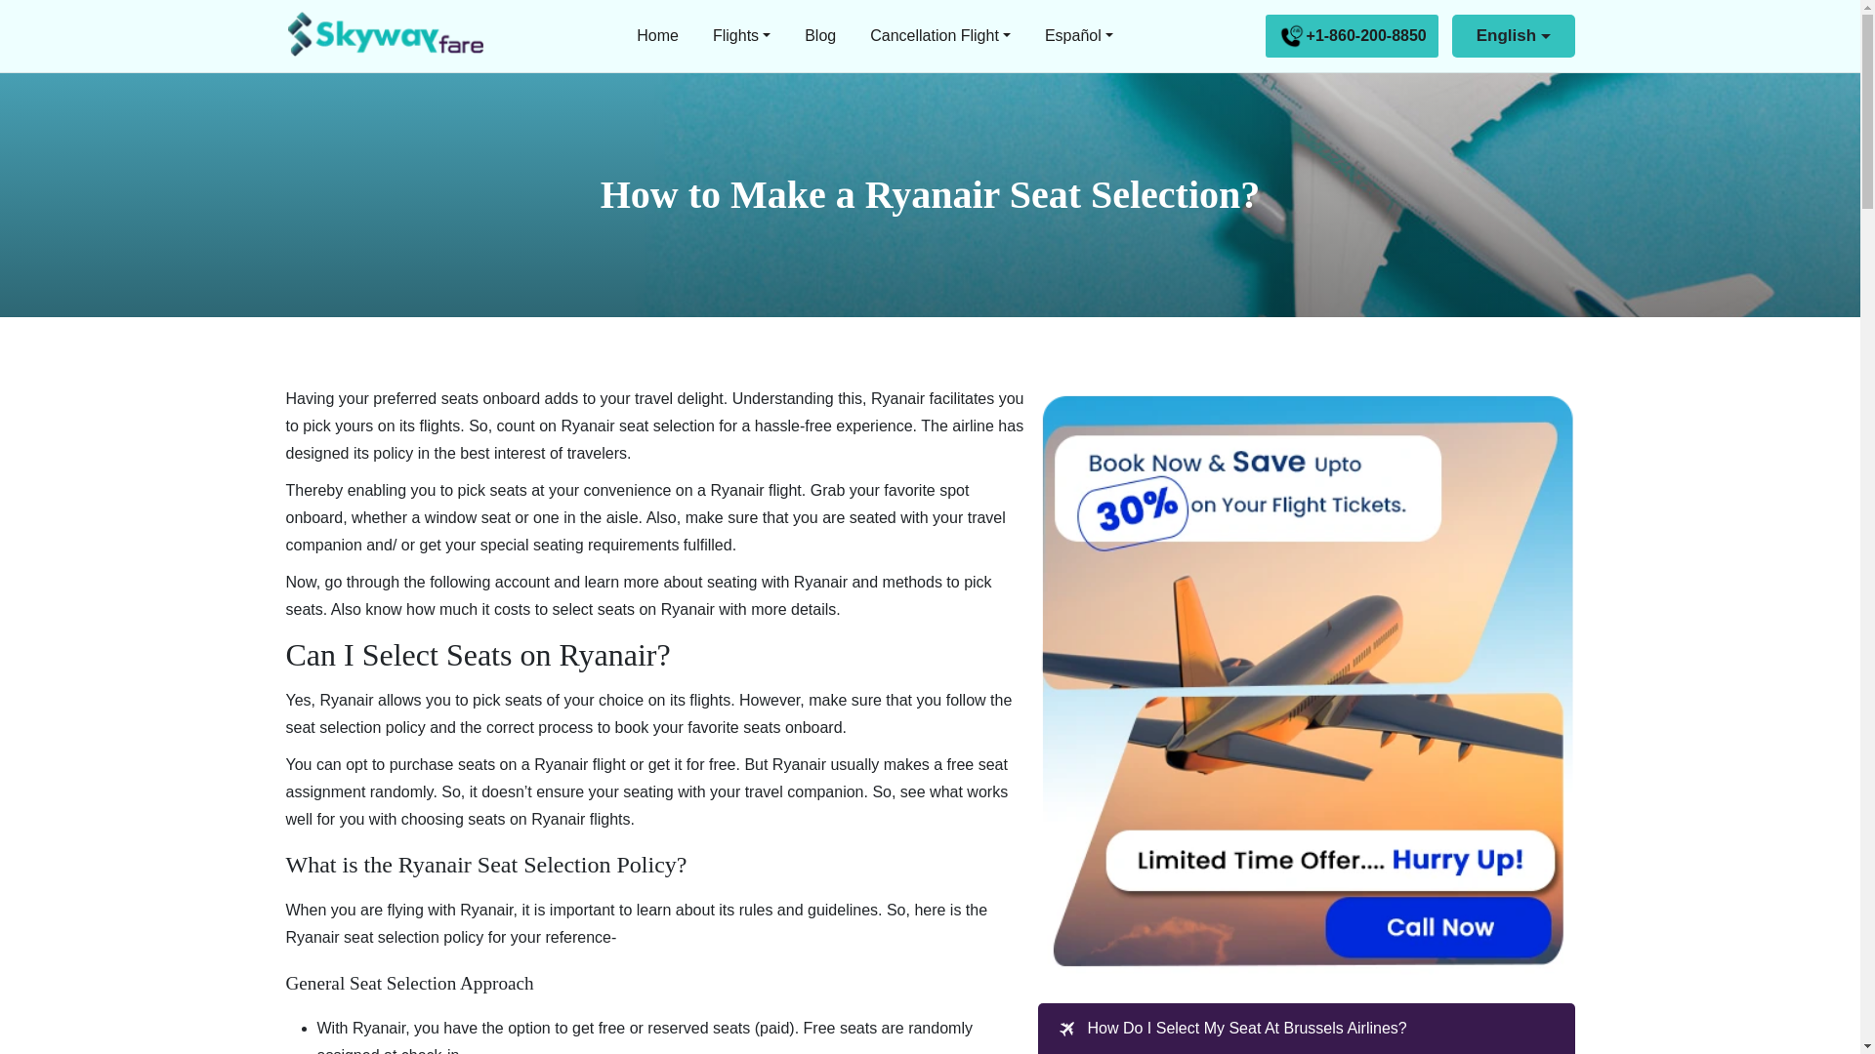 This screenshot has width=1875, height=1054. What do you see at coordinates (820, 35) in the screenshot?
I see `Blog` at bounding box center [820, 35].